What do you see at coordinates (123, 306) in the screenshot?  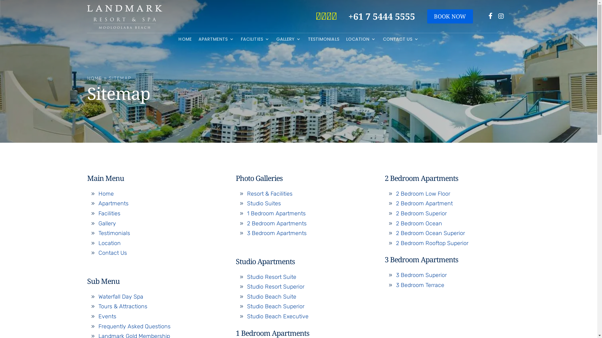 I see `Tours & Attractions` at bounding box center [123, 306].